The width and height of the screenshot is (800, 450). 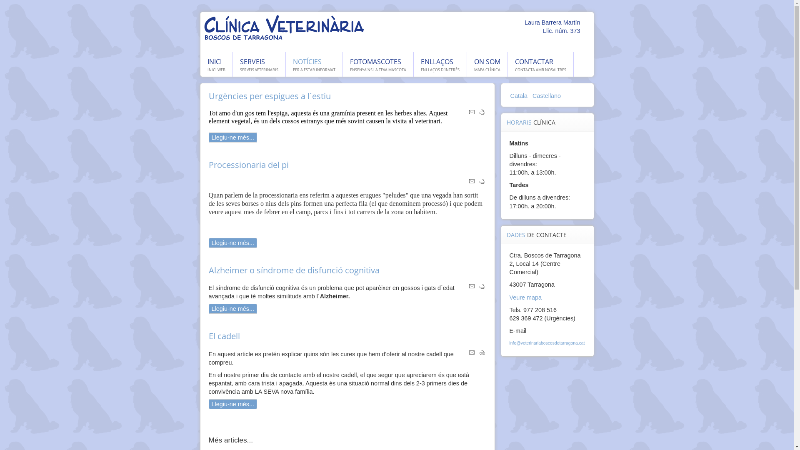 I want to click on ON SOM, so click(x=487, y=62).